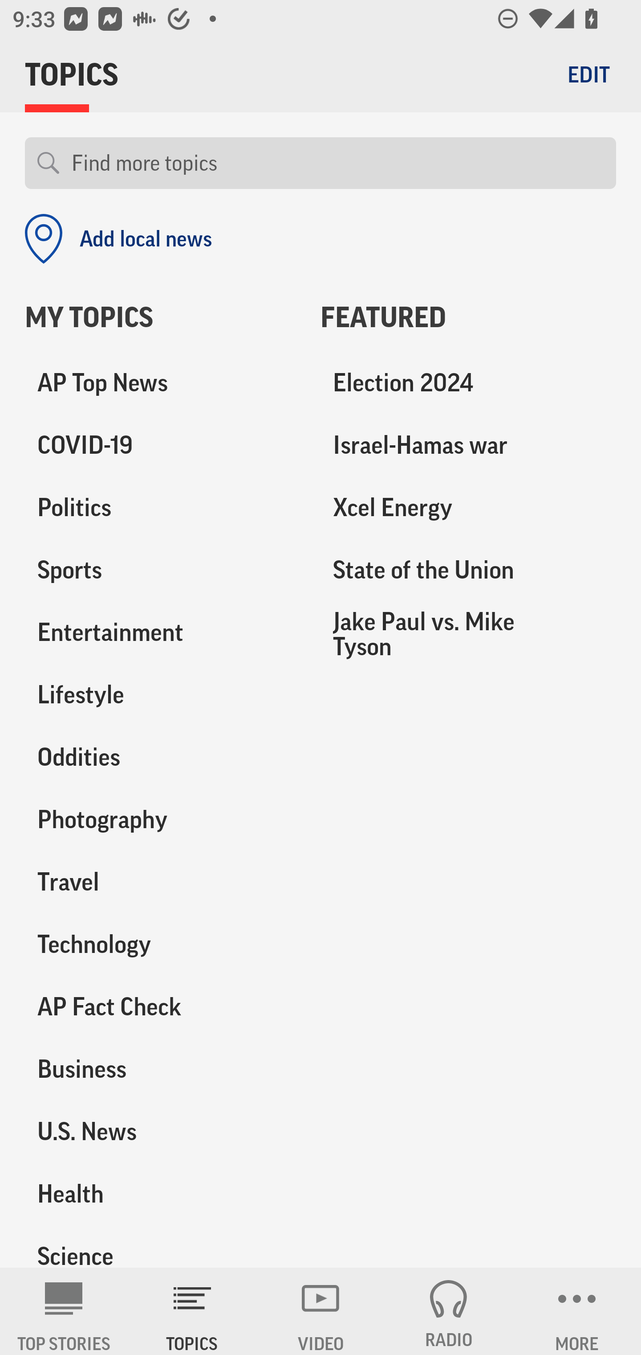 Image resolution: width=641 pixels, height=1355 pixels. Describe the element at coordinates (160, 383) in the screenshot. I see `AP Top News` at that location.